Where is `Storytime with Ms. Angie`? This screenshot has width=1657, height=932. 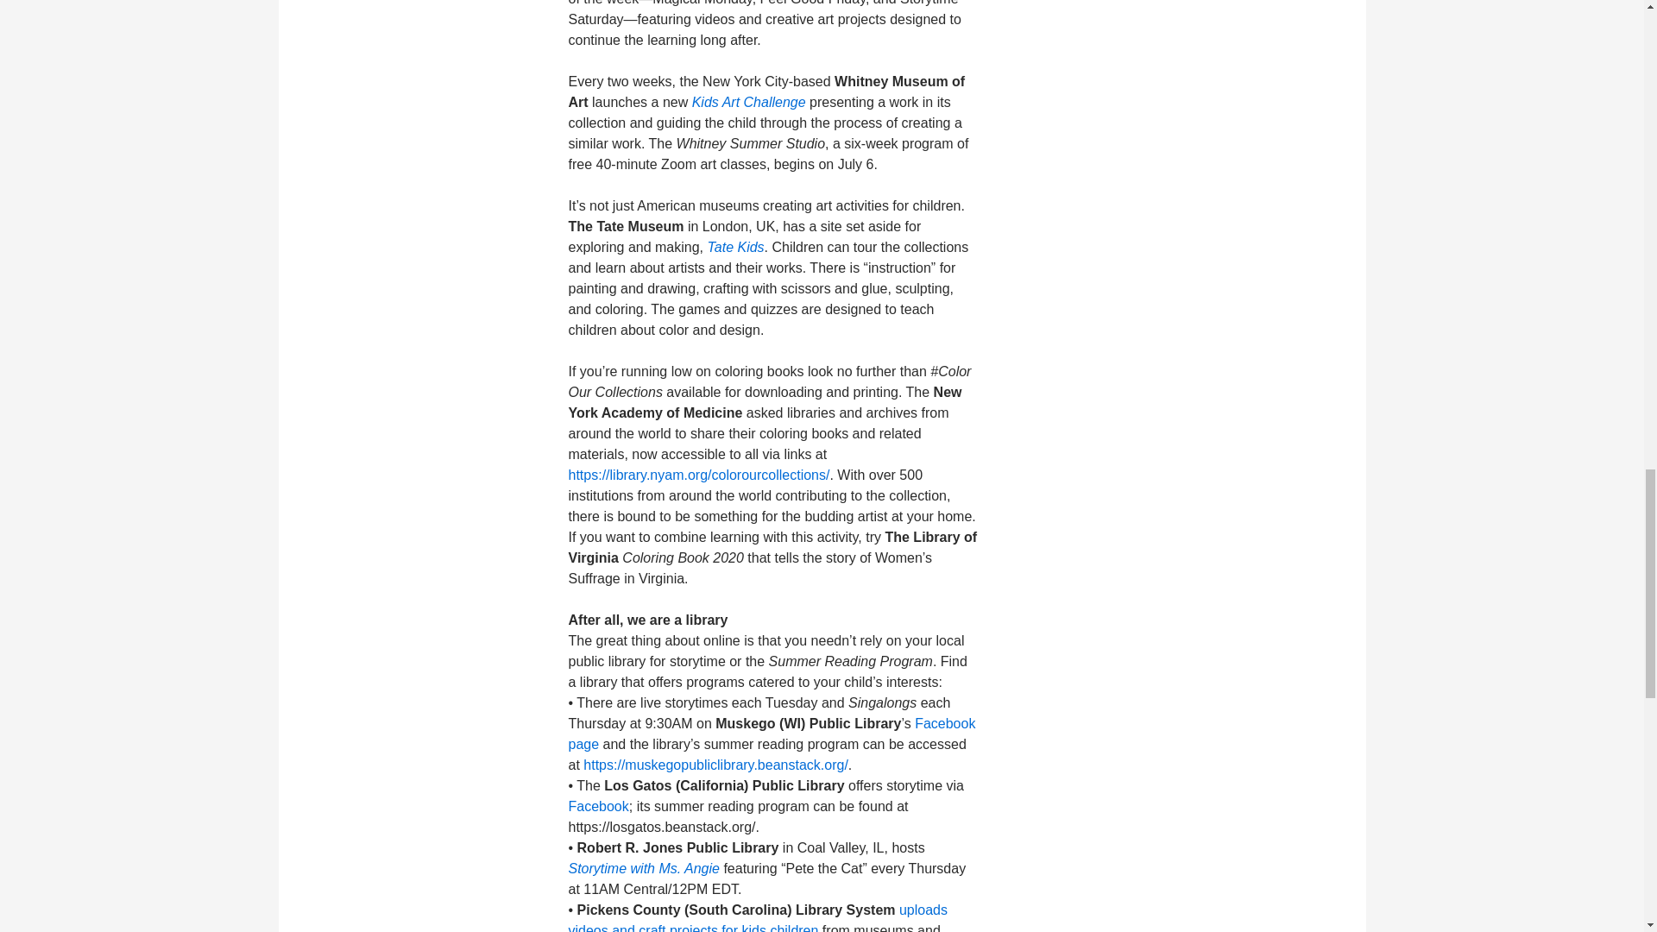
Storytime with Ms. Angie is located at coordinates (644, 868).